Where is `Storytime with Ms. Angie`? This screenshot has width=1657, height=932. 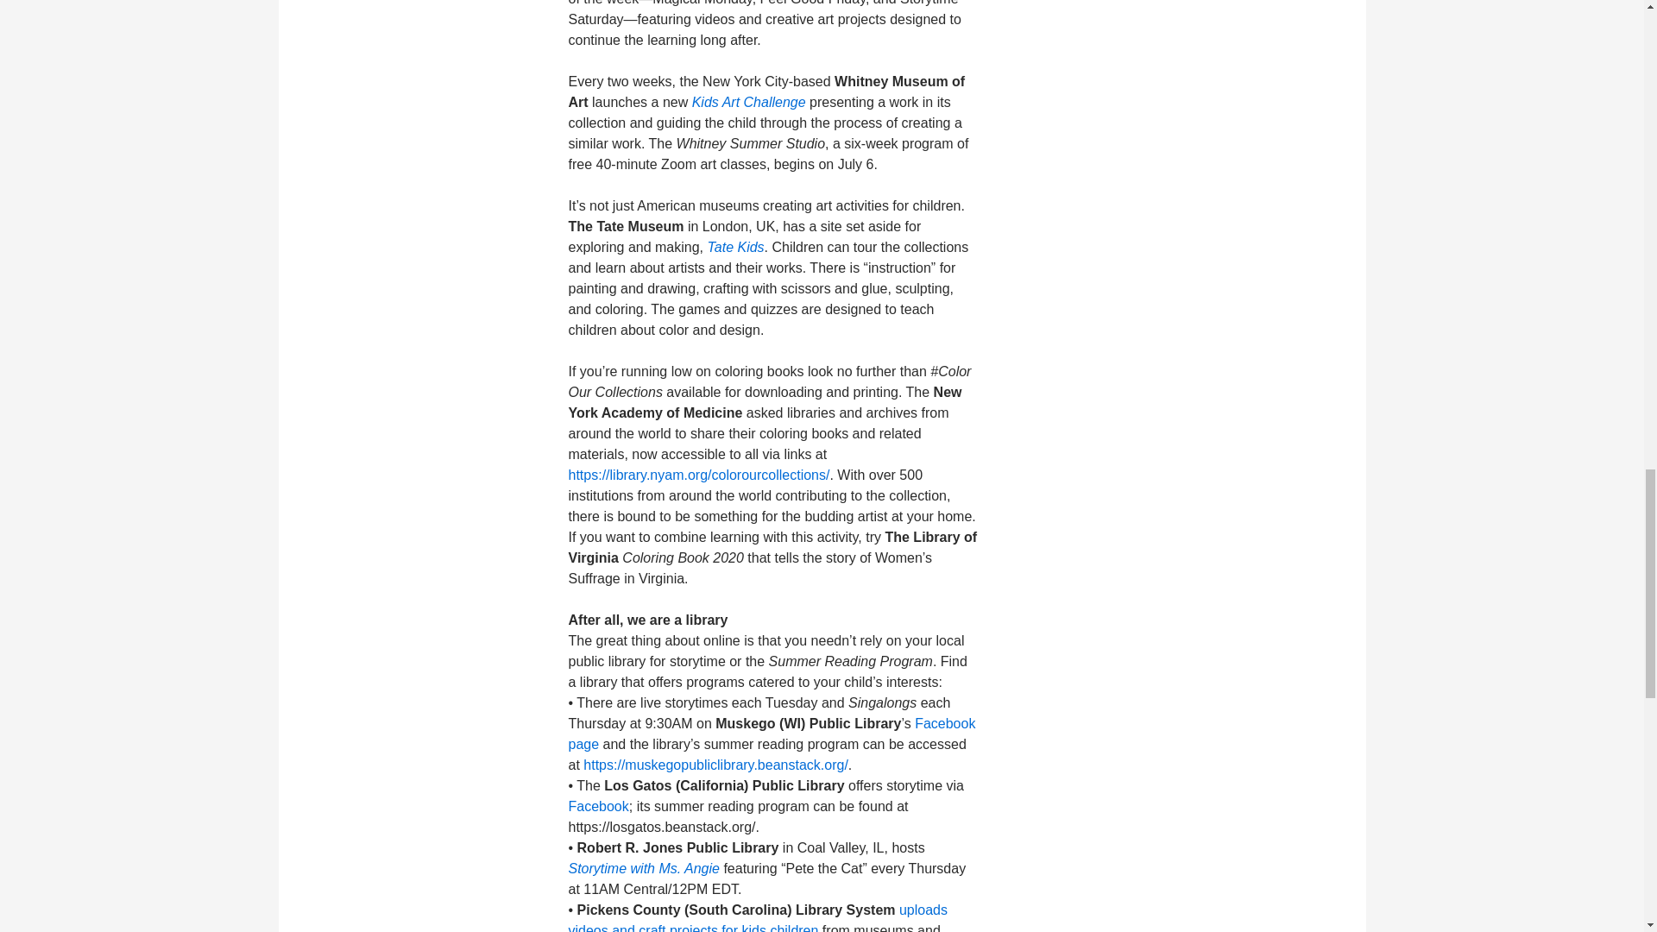
Storytime with Ms. Angie is located at coordinates (644, 868).